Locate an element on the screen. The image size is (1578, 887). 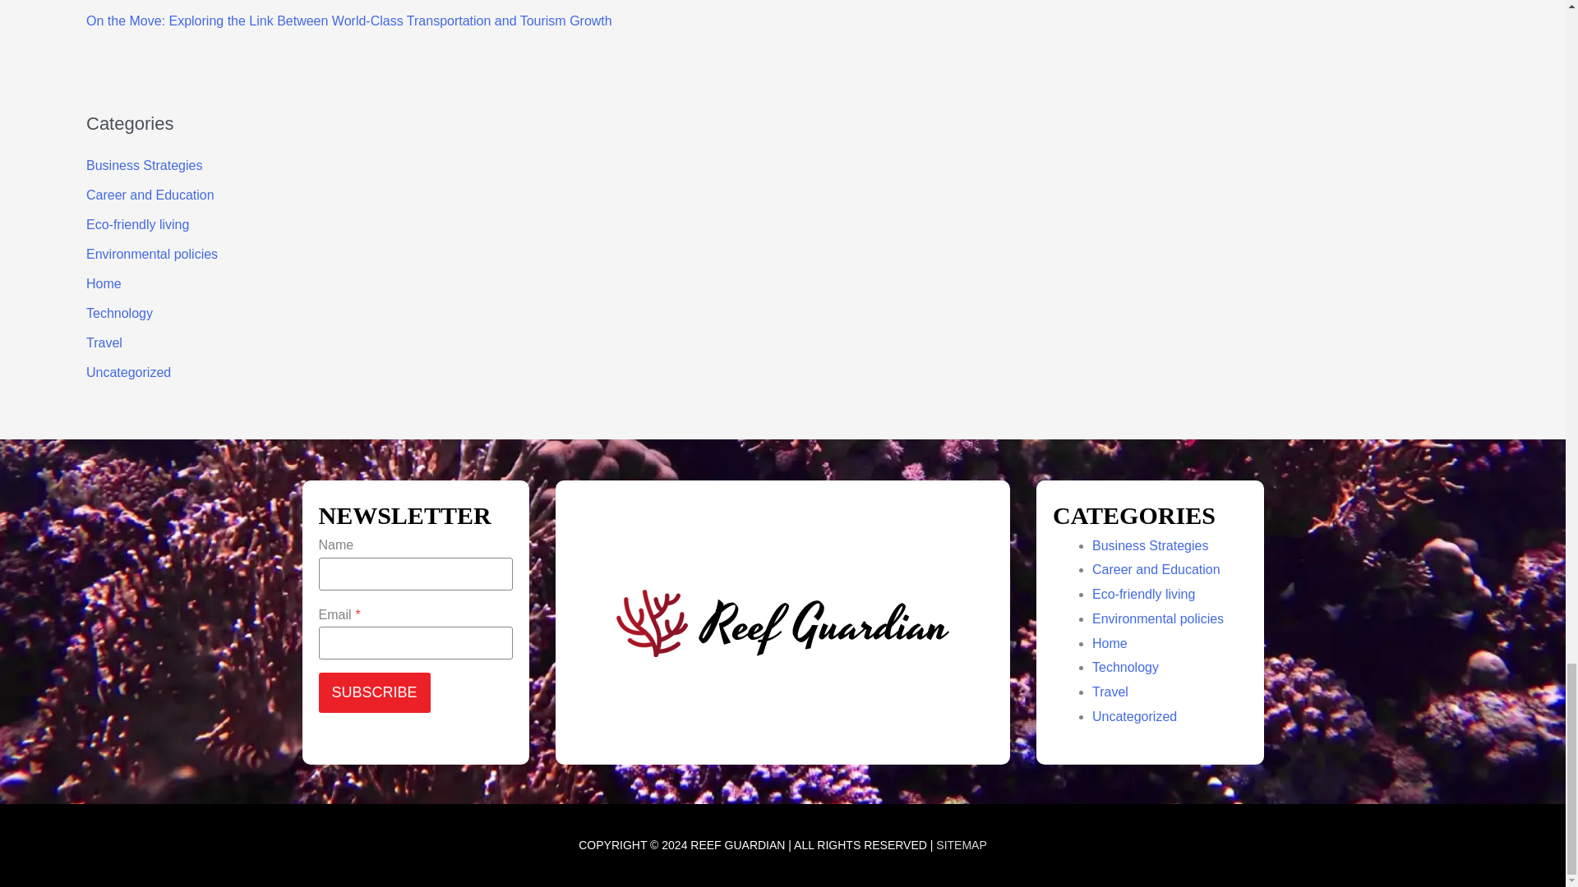
Eco-friendly living is located at coordinates (1142, 594).